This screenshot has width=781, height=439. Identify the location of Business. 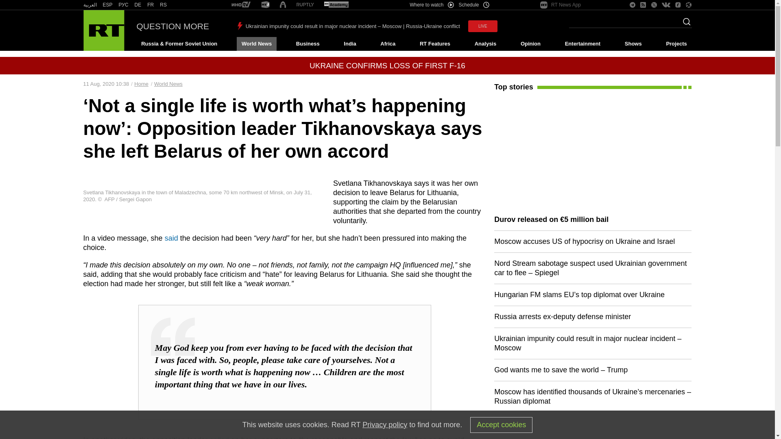
(308, 44).